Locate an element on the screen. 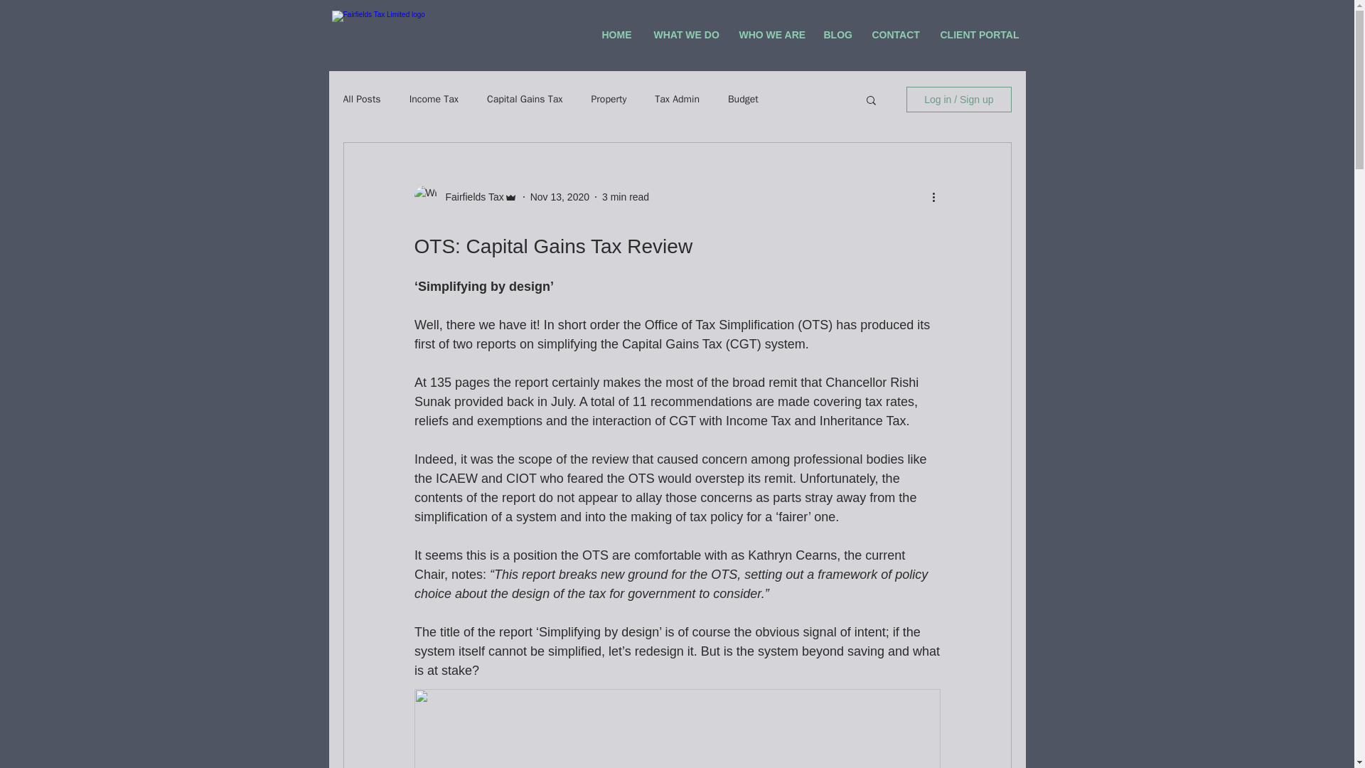 The height and width of the screenshot is (768, 1365). Tax Admin is located at coordinates (677, 100).